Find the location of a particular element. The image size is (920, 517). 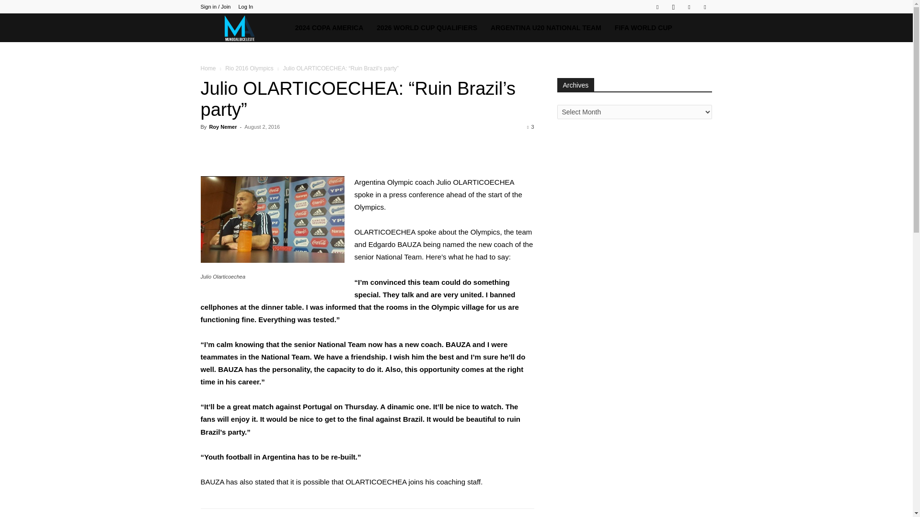

Twitter is located at coordinates (689, 7).